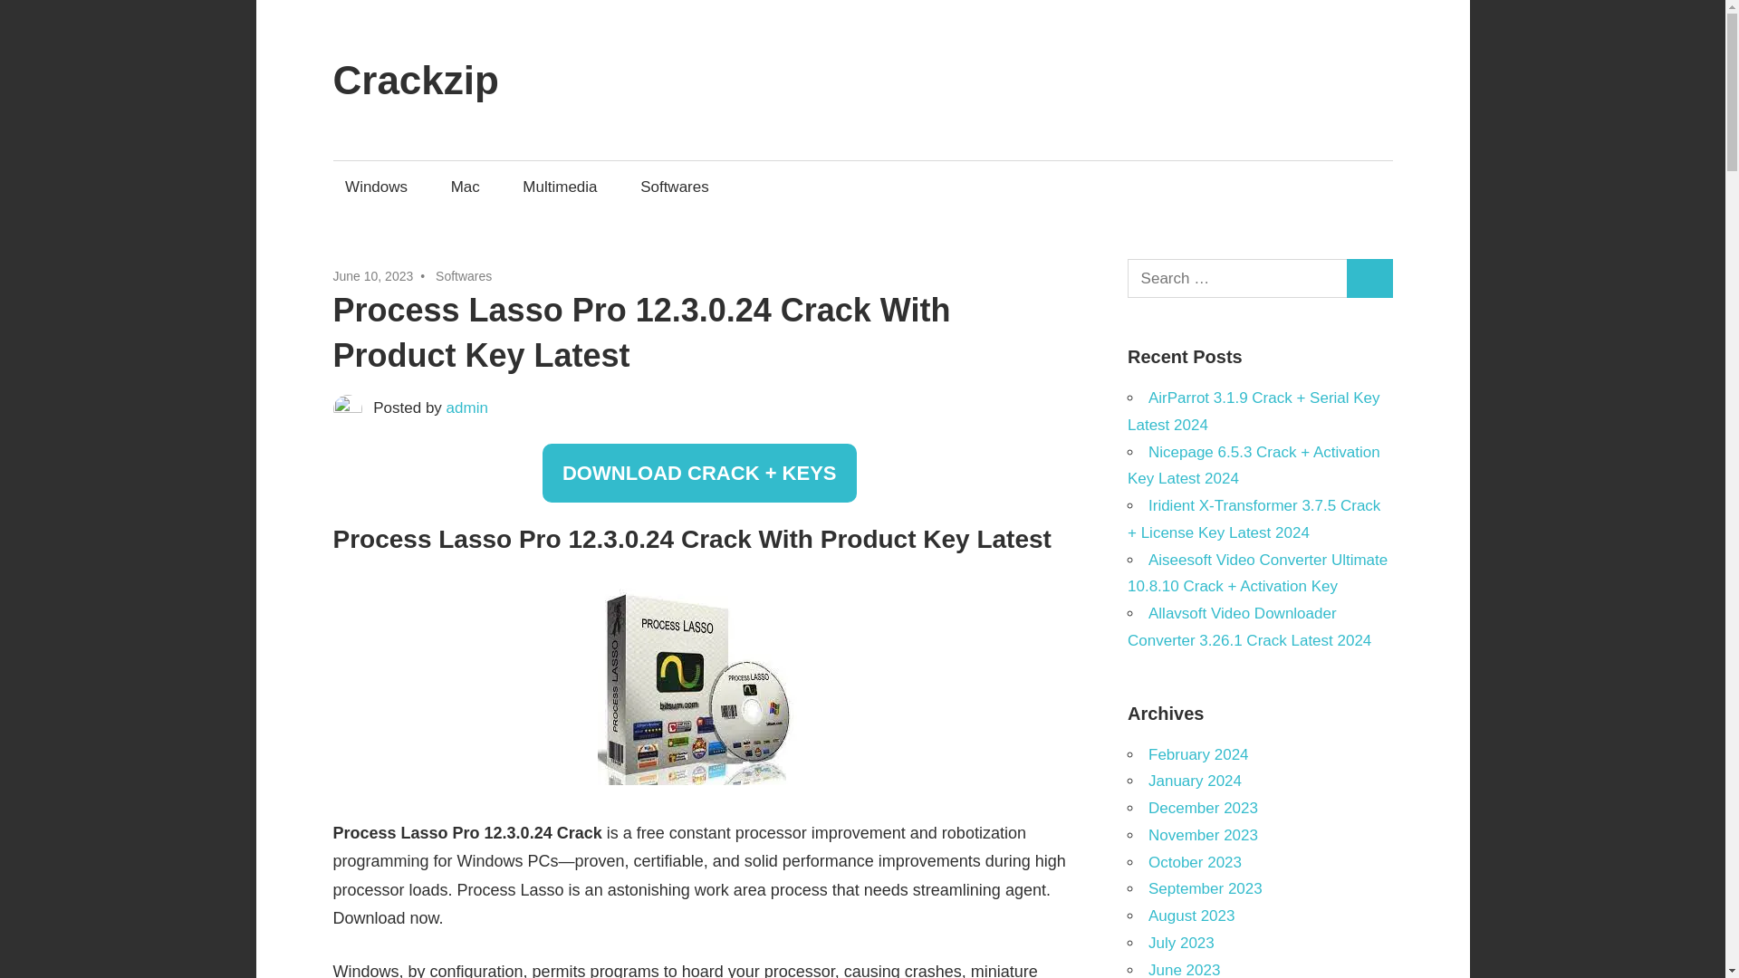 Image resolution: width=1739 pixels, height=978 pixels. I want to click on December 2023, so click(1203, 808).